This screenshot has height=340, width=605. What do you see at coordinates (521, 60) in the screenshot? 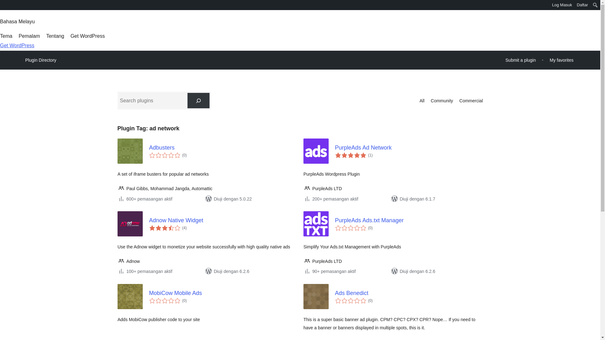
I see `Submit a plugin` at bounding box center [521, 60].